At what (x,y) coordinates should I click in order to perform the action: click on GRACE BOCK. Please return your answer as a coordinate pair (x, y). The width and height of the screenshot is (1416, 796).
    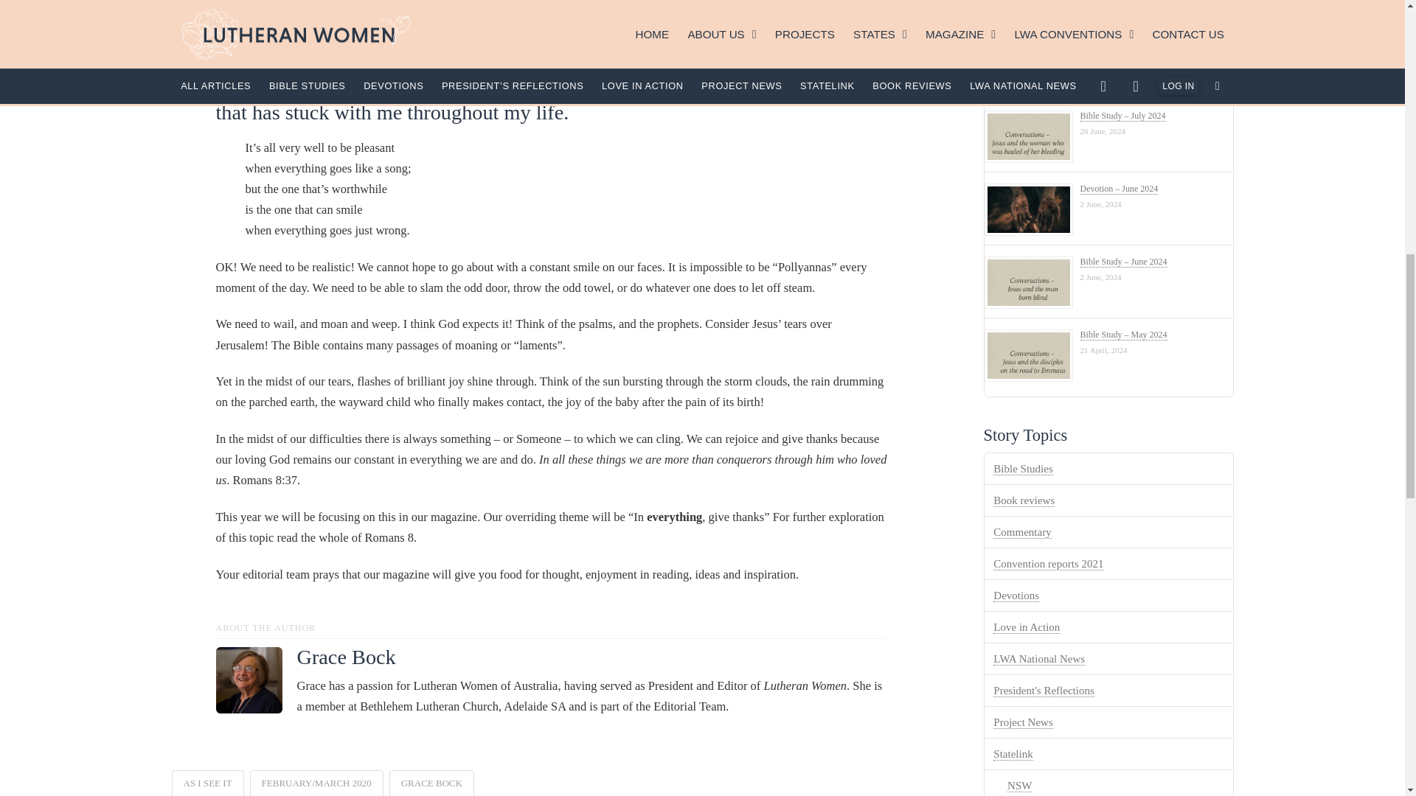
    Looking at the image, I should click on (432, 783).